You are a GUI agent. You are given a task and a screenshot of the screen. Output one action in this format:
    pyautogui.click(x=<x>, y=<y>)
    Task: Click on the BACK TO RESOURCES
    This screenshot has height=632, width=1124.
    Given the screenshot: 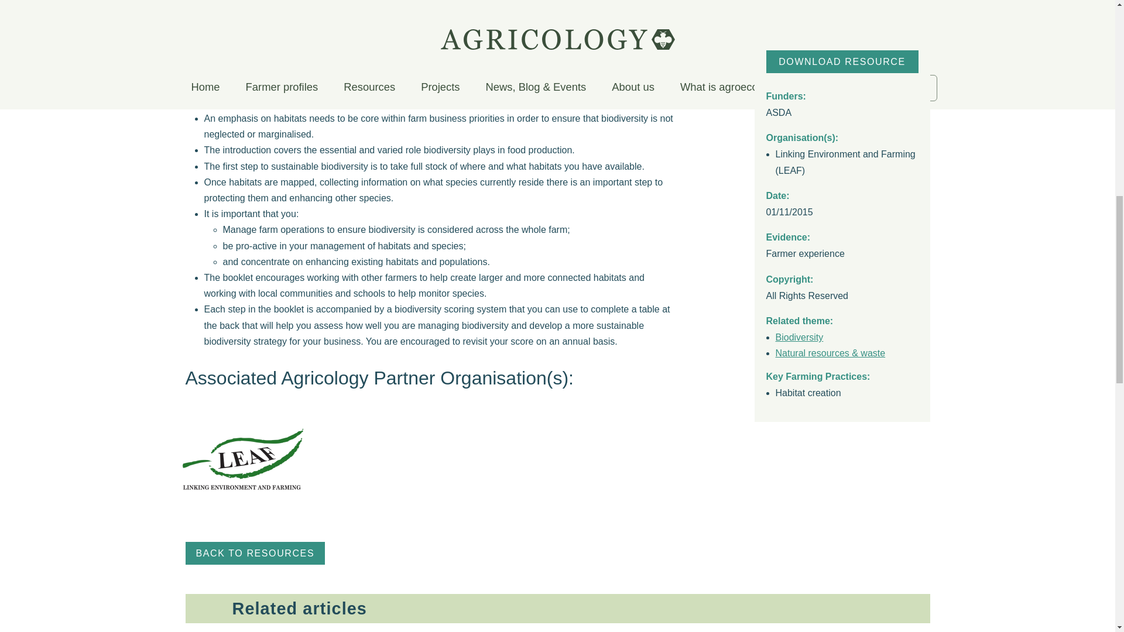 What is the action you would take?
    pyautogui.click(x=255, y=553)
    